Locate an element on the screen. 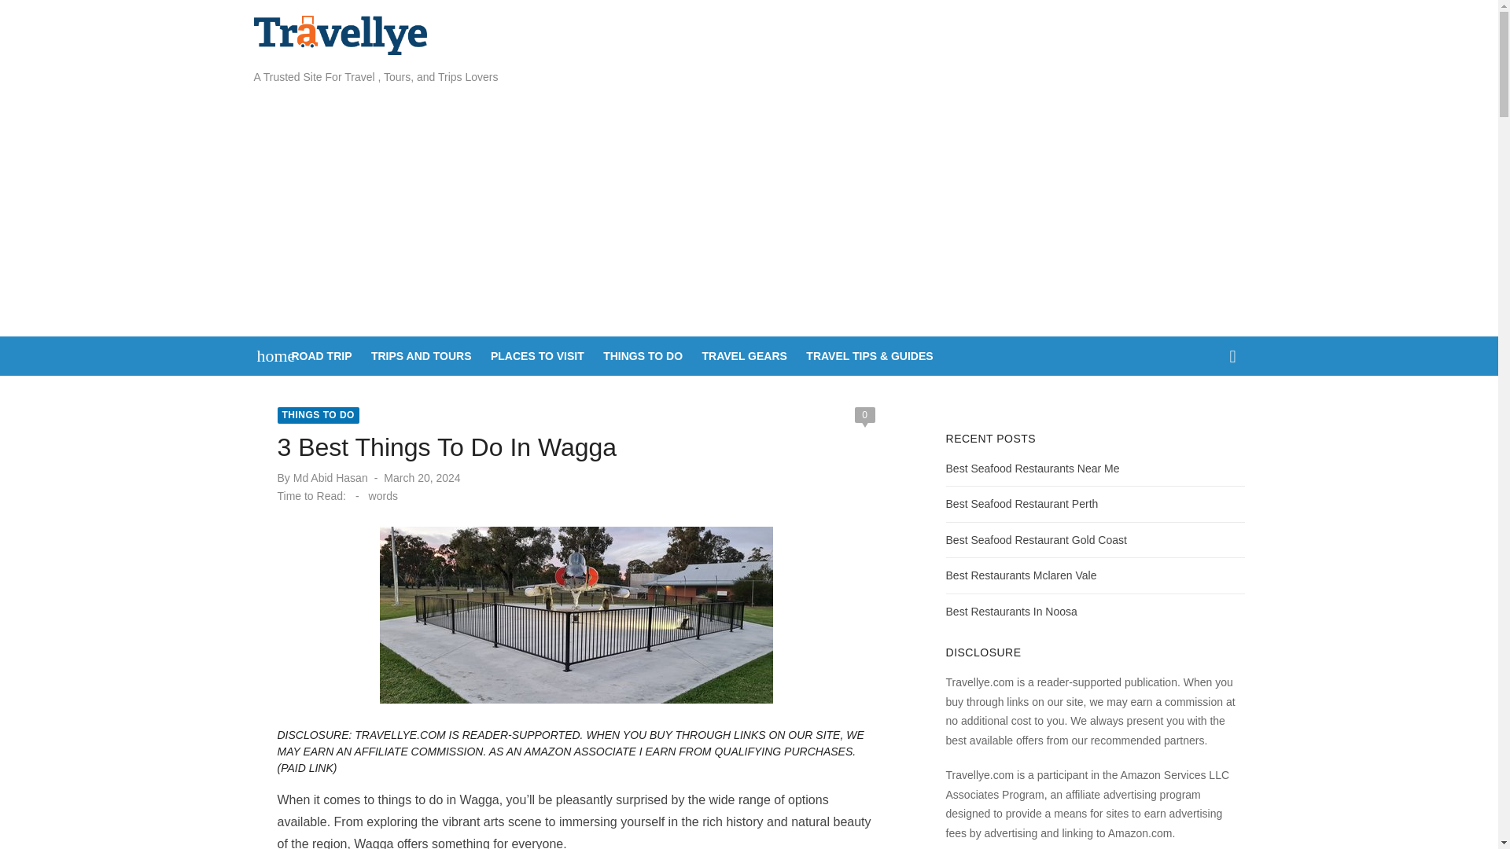  0 is located at coordinates (864, 415).